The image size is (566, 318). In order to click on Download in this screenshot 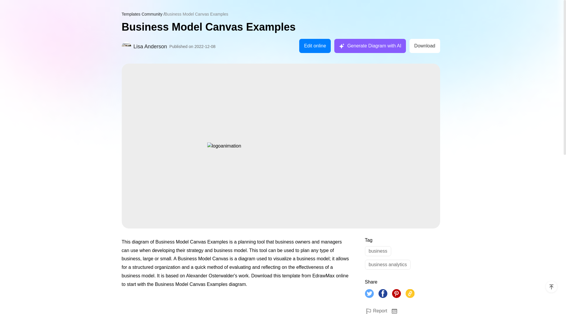, I will do `click(424, 46)`.